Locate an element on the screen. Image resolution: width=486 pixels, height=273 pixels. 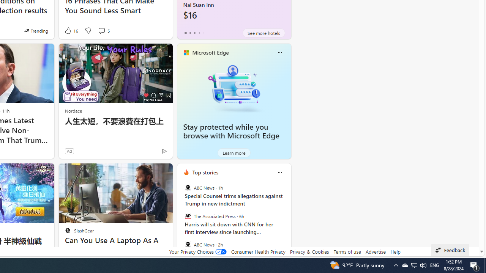
Stay protected while you browse with Microsoft Edge is located at coordinates (231, 131).